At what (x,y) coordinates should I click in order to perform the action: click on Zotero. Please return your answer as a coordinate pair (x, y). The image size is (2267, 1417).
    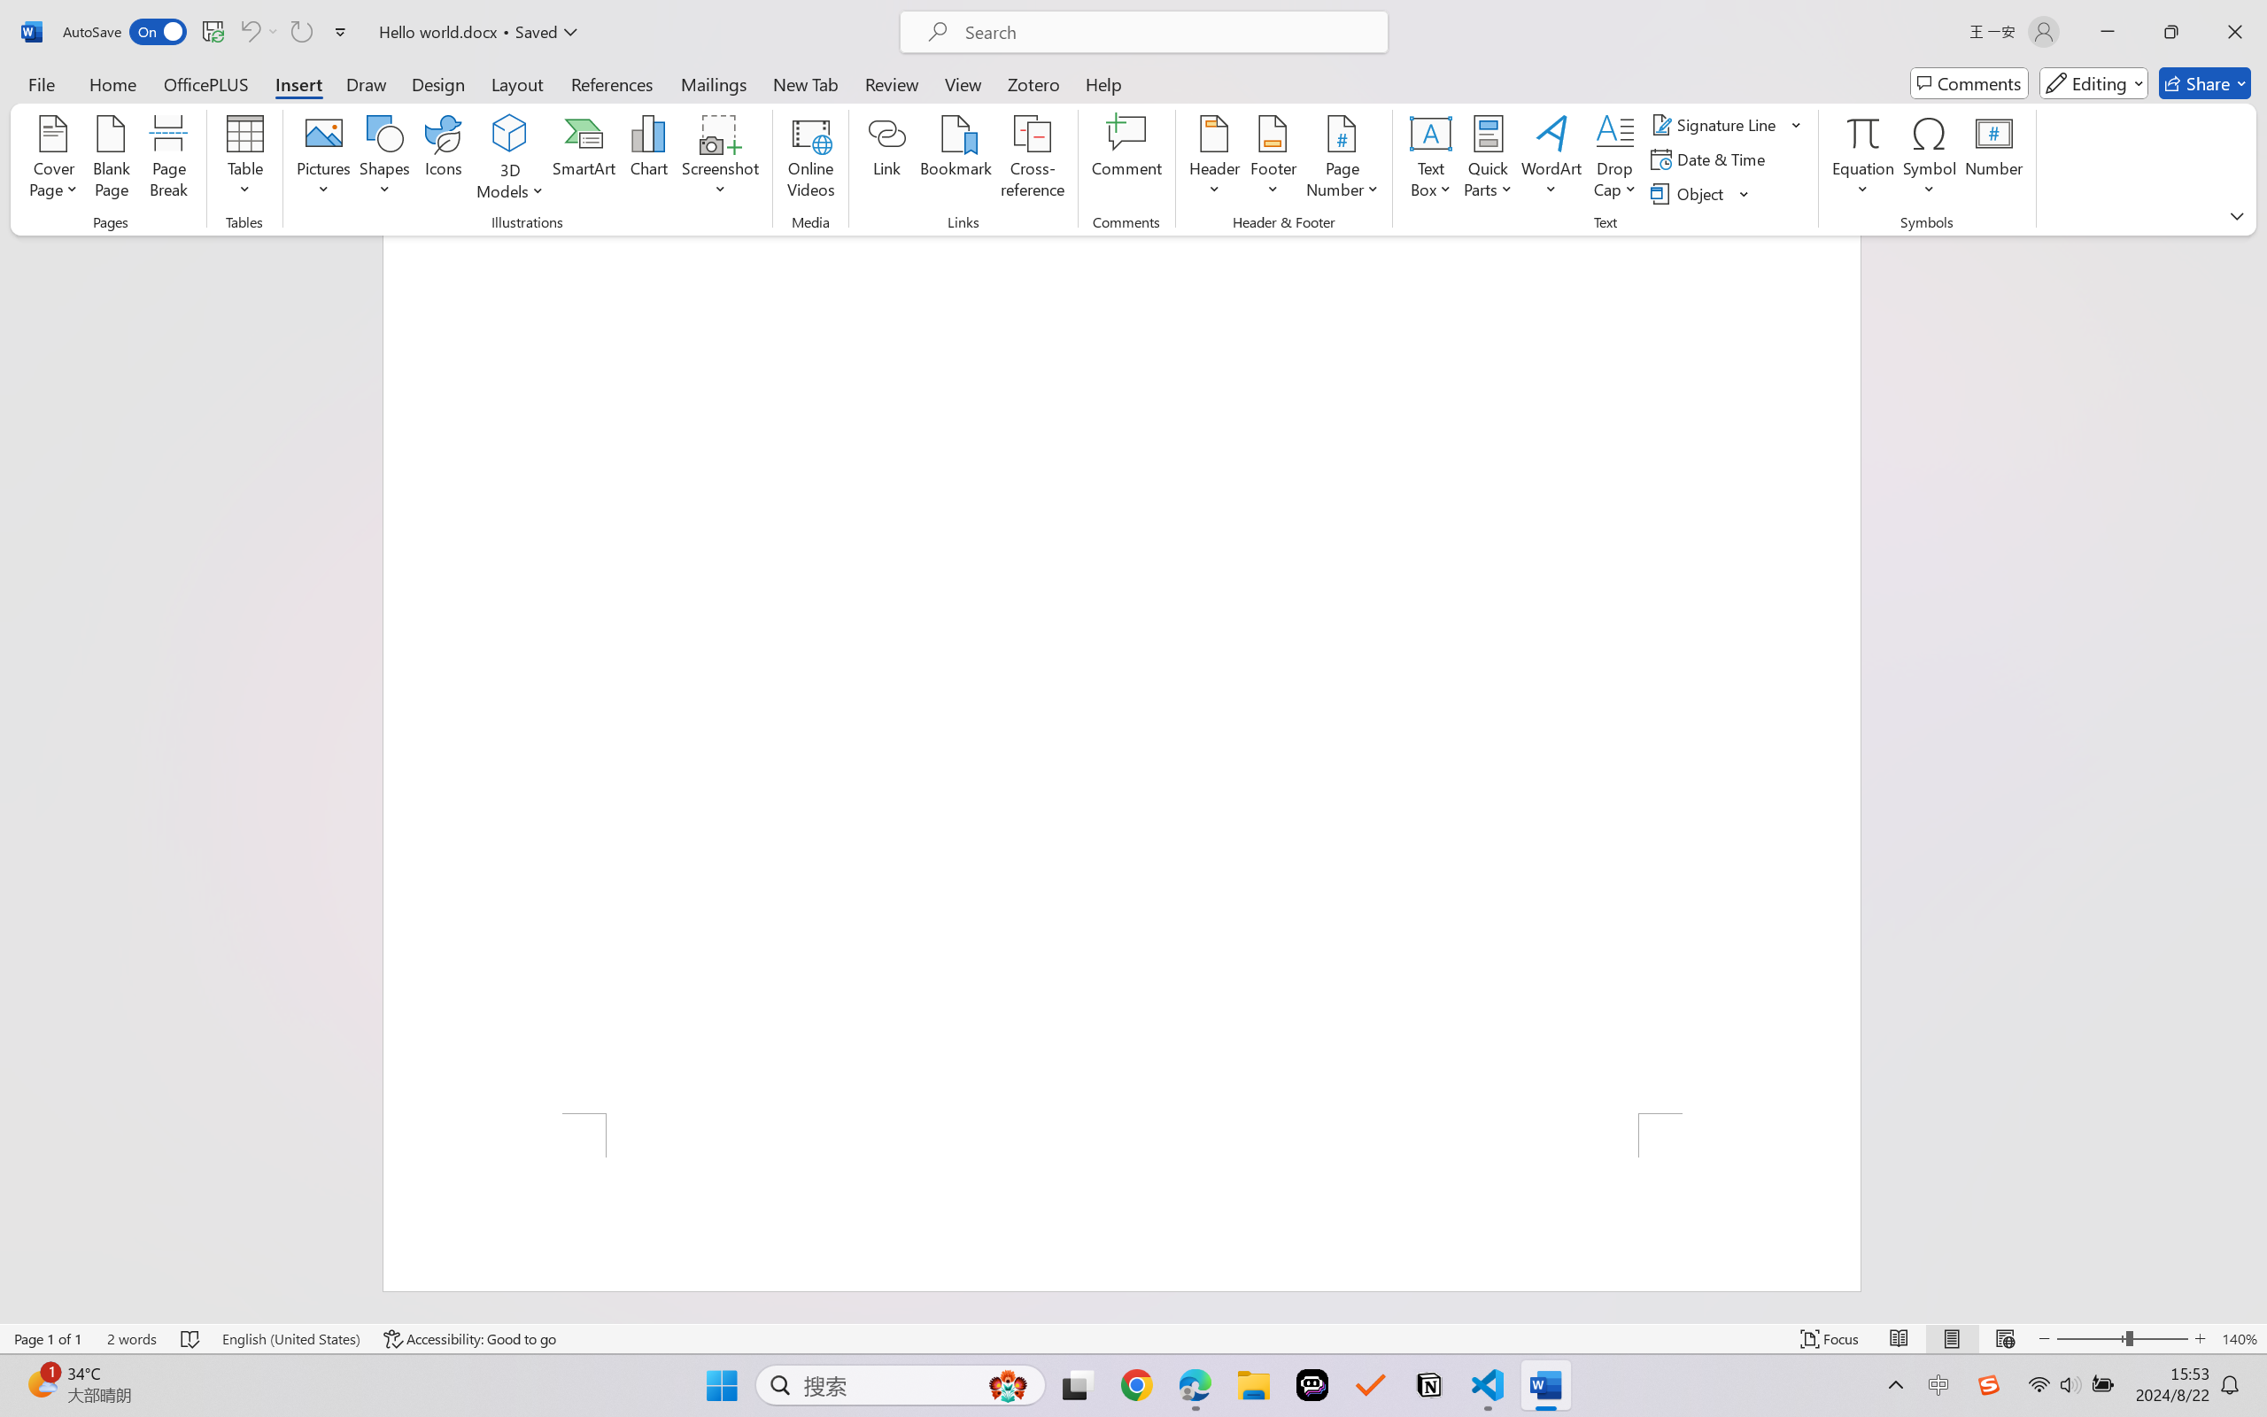
    Looking at the image, I should click on (1033, 83).